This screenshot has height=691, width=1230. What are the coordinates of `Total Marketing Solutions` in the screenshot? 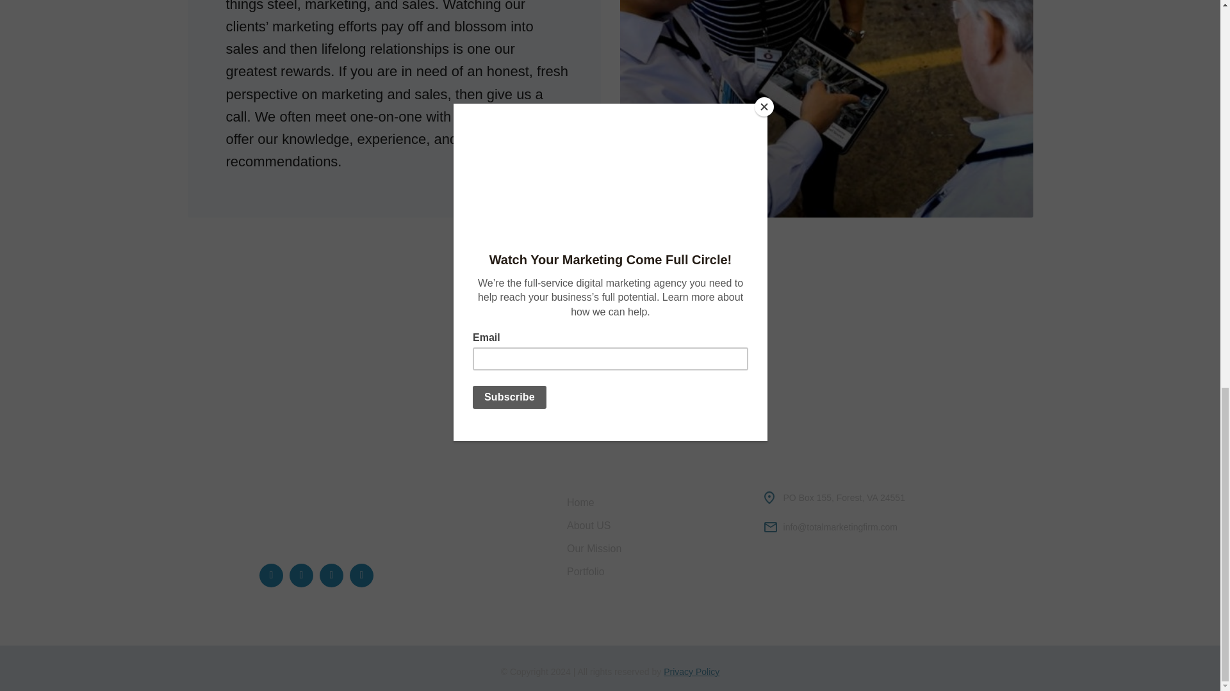 It's located at (306, 472).